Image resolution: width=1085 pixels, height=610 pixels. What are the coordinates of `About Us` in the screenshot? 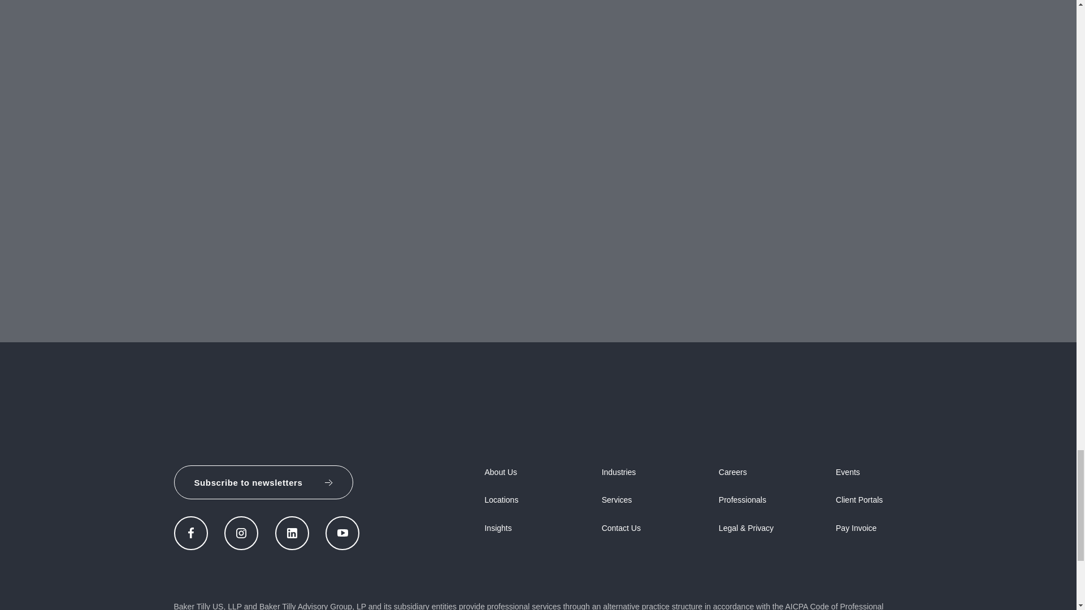 It's located at (501, 472).